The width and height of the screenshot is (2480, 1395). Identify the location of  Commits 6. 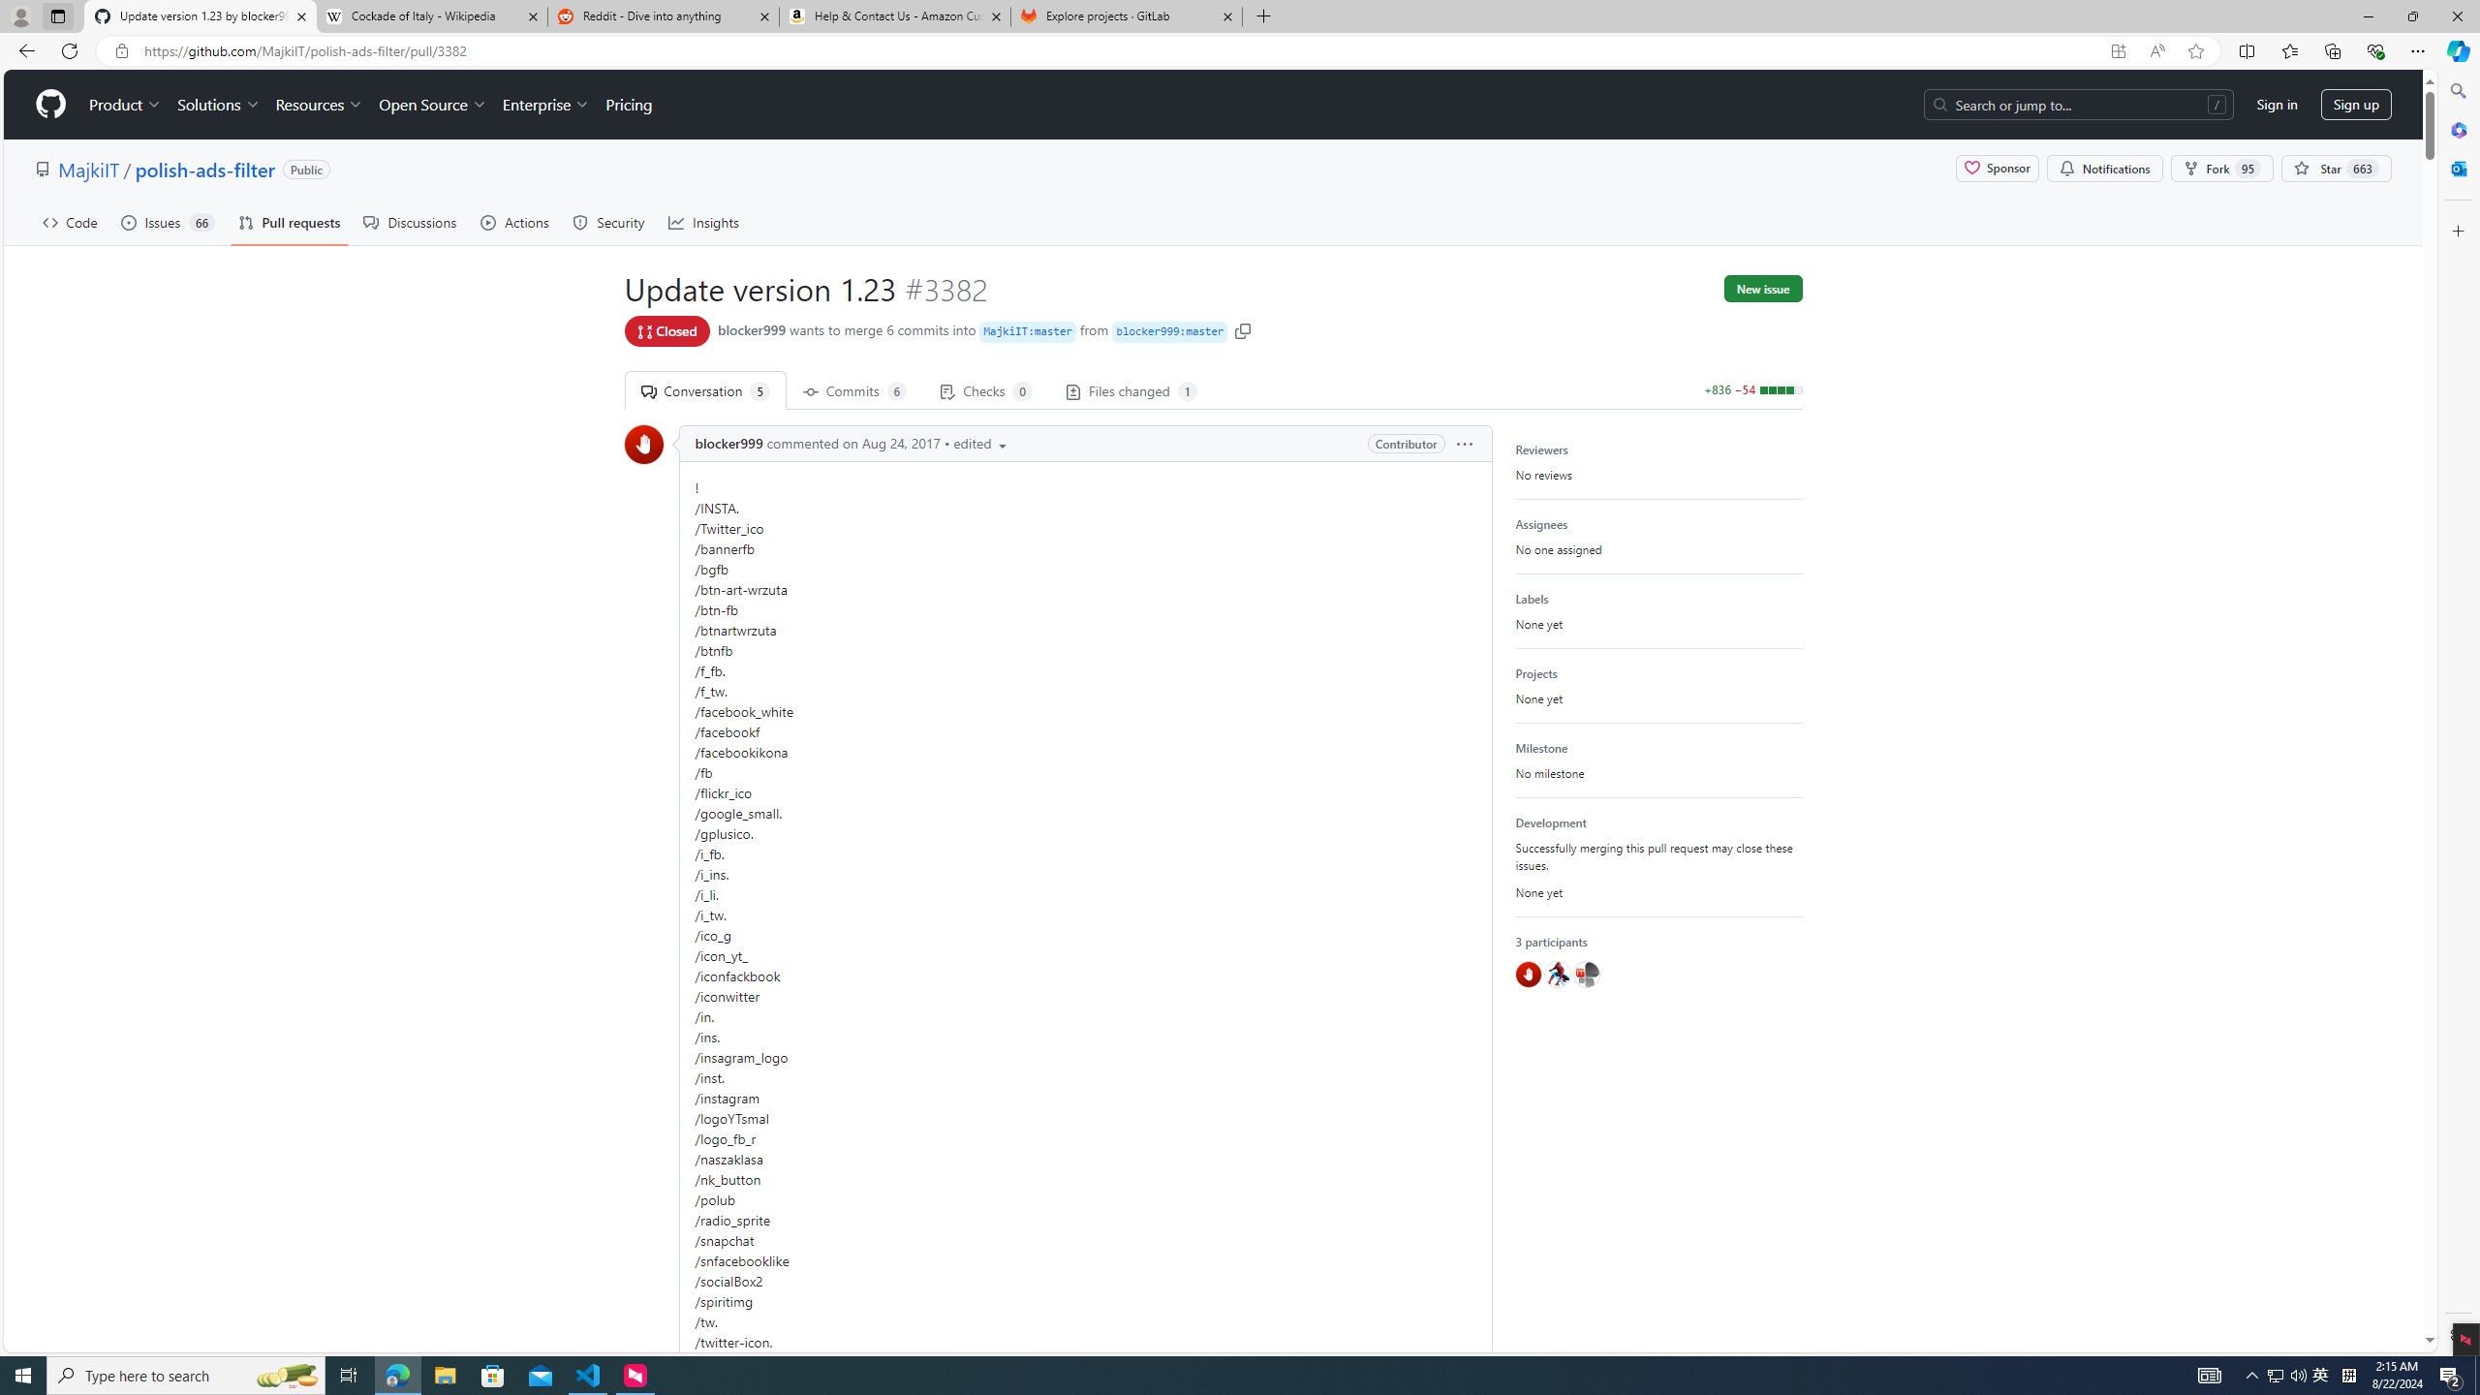
(854, 390).